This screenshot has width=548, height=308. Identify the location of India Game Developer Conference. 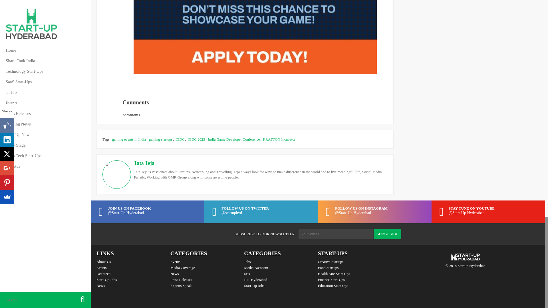
(234, 139).